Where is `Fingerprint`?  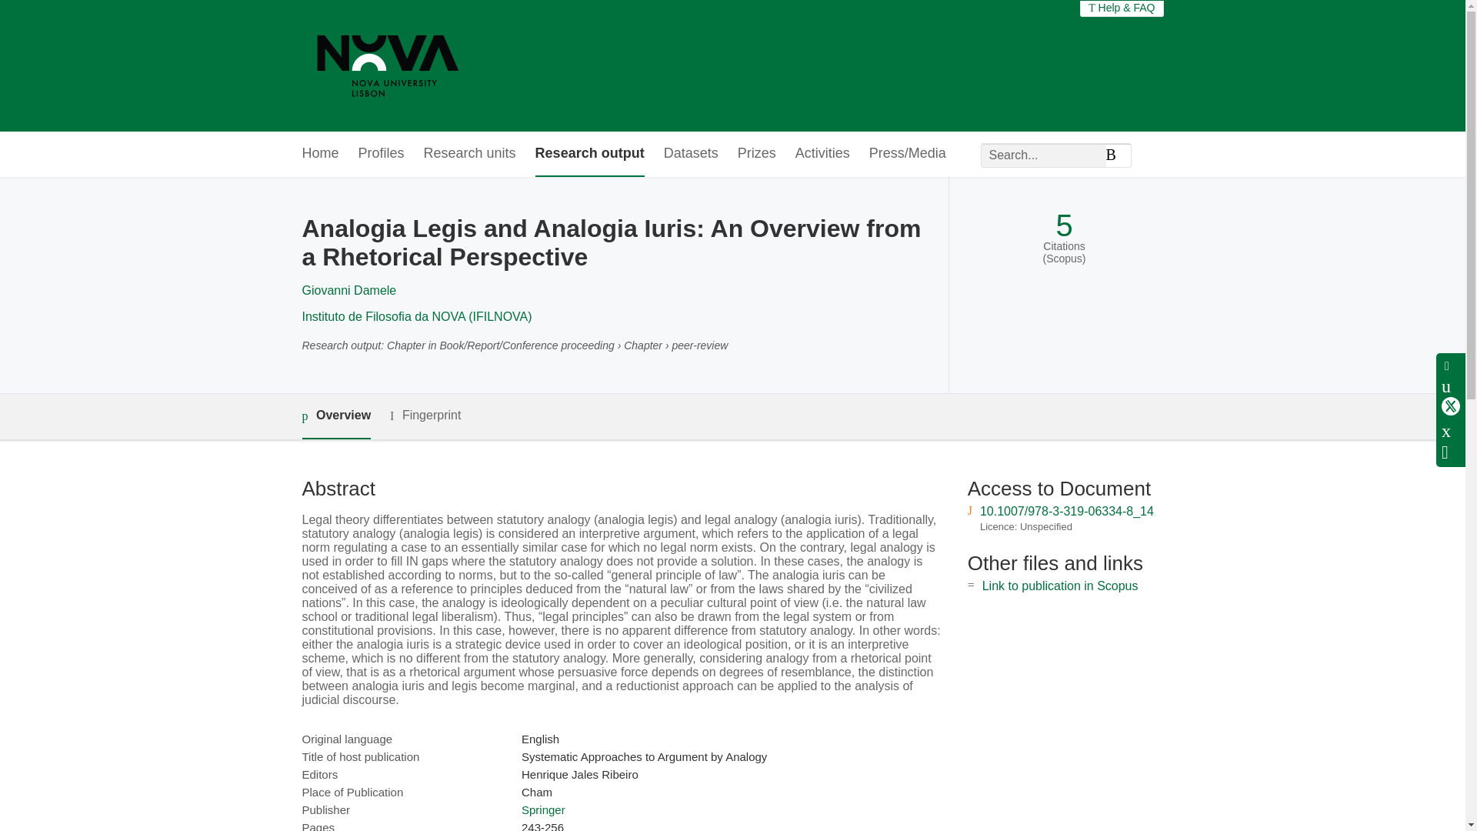
Fingerprint is located at coordinates (425, 415).